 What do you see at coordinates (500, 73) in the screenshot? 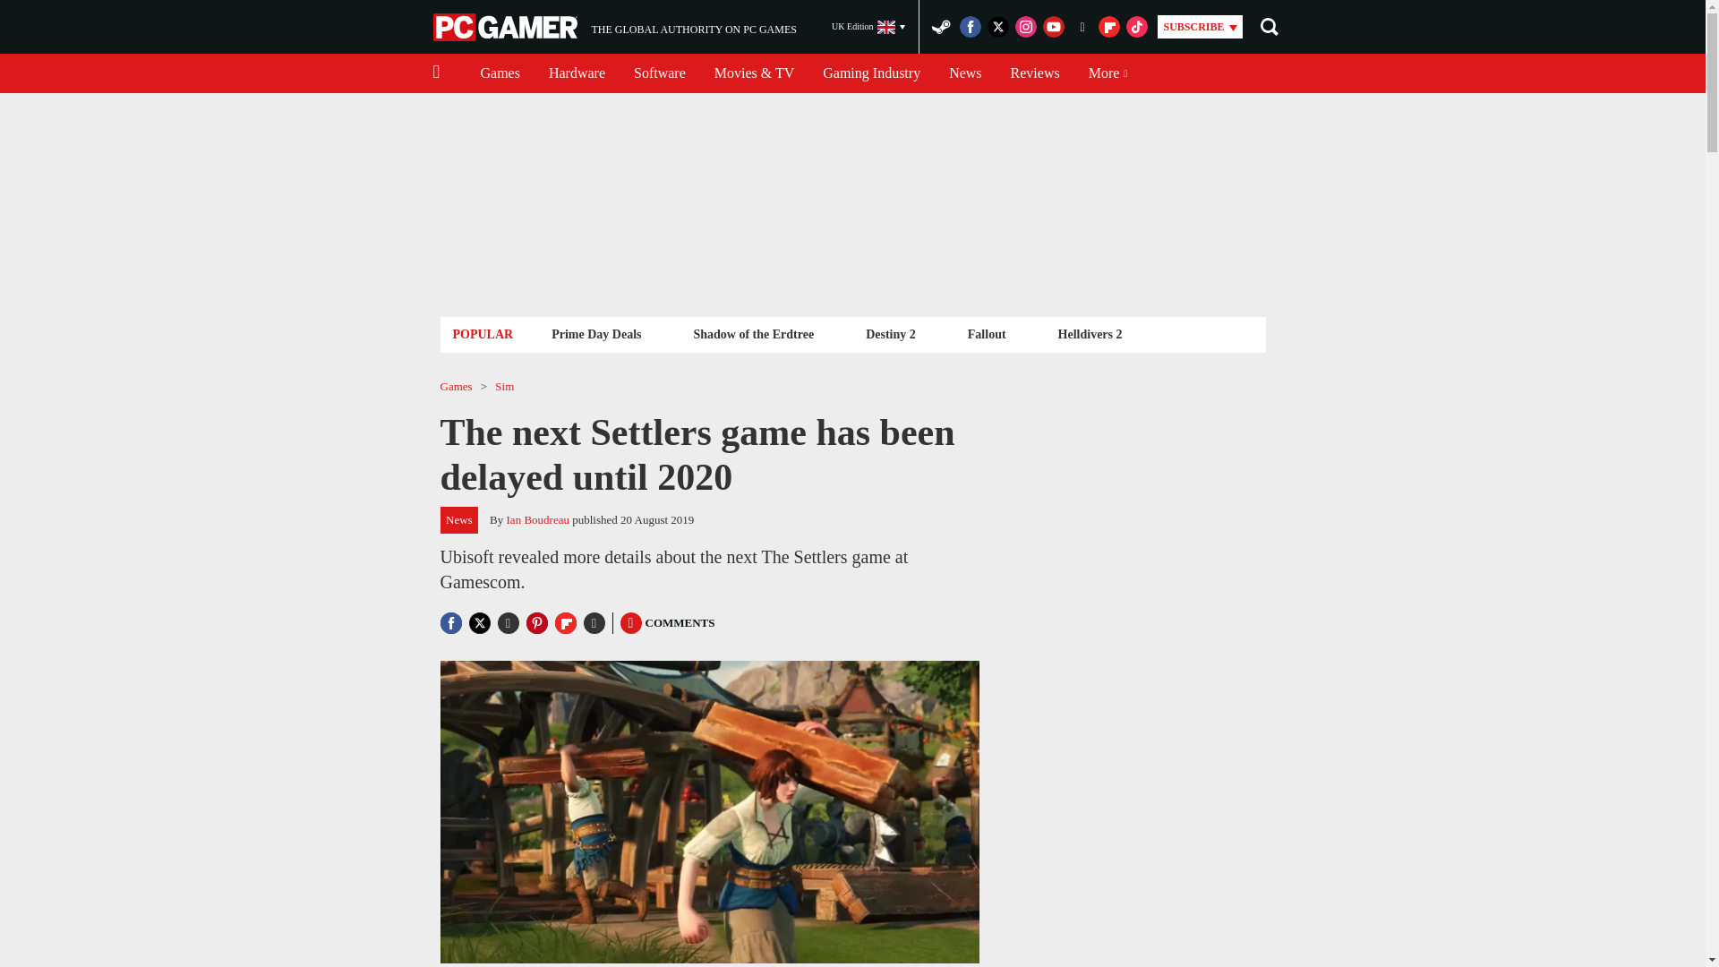
I see `Reviews` at bounding box center [500, 73].